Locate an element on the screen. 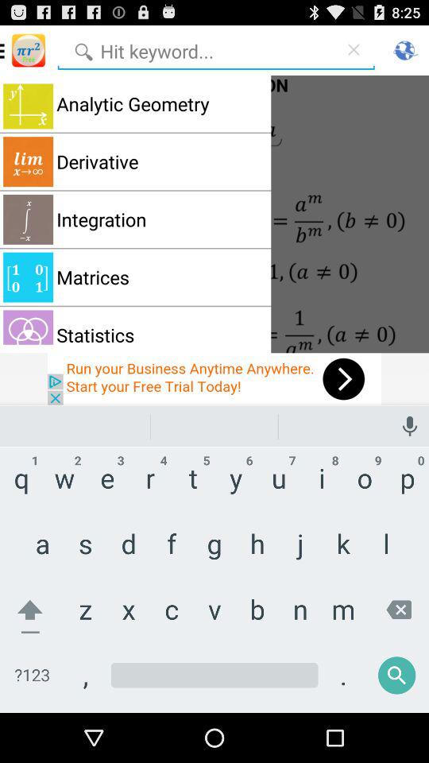 This screenshot has width=429, height=763. search bar is located at coordinates (196, 49).